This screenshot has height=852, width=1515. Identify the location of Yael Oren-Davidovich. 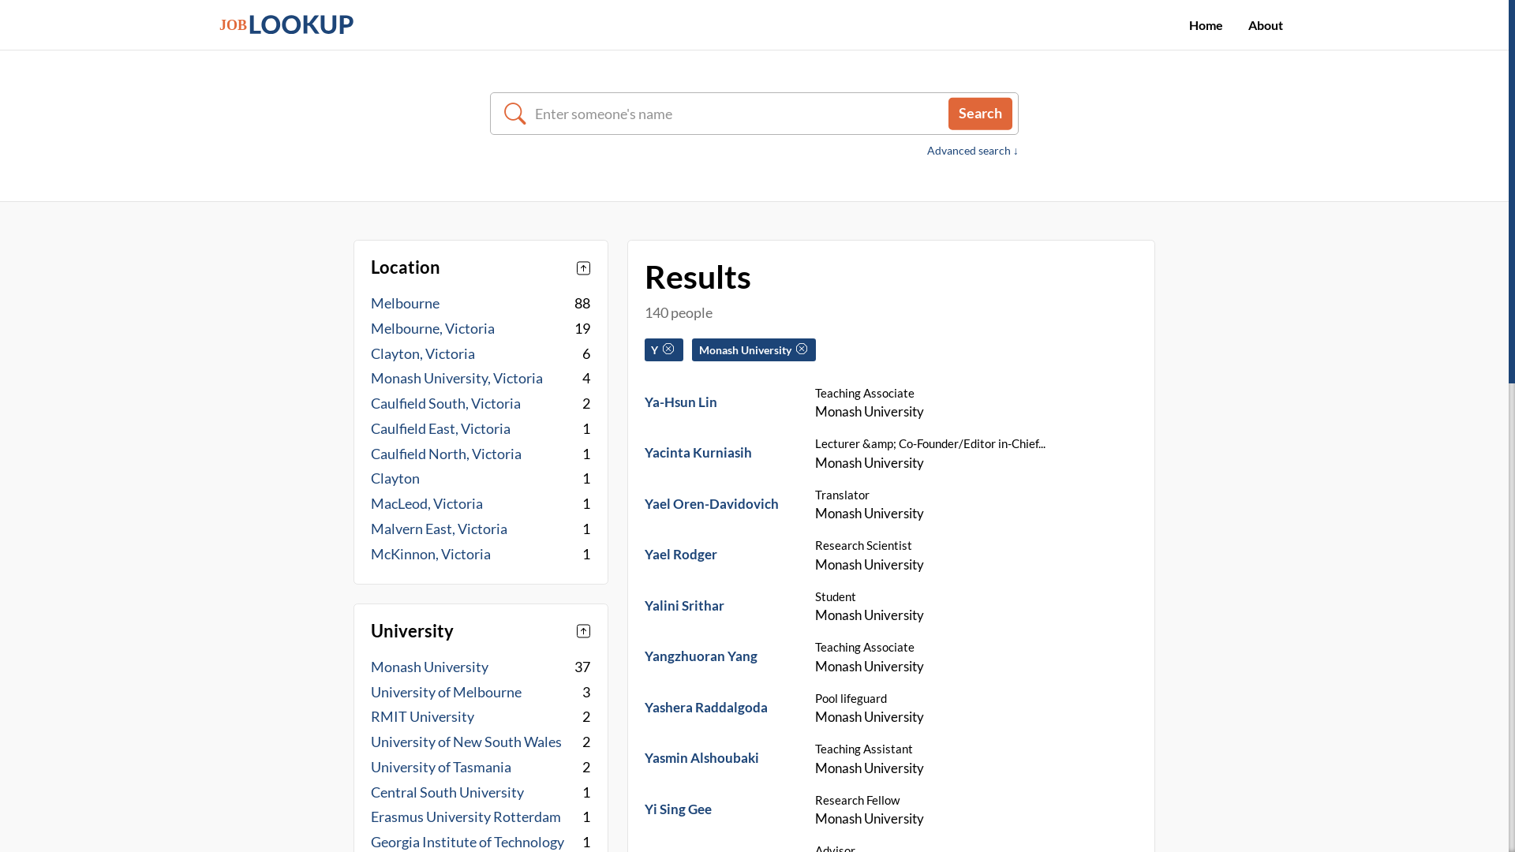
(712, 503).